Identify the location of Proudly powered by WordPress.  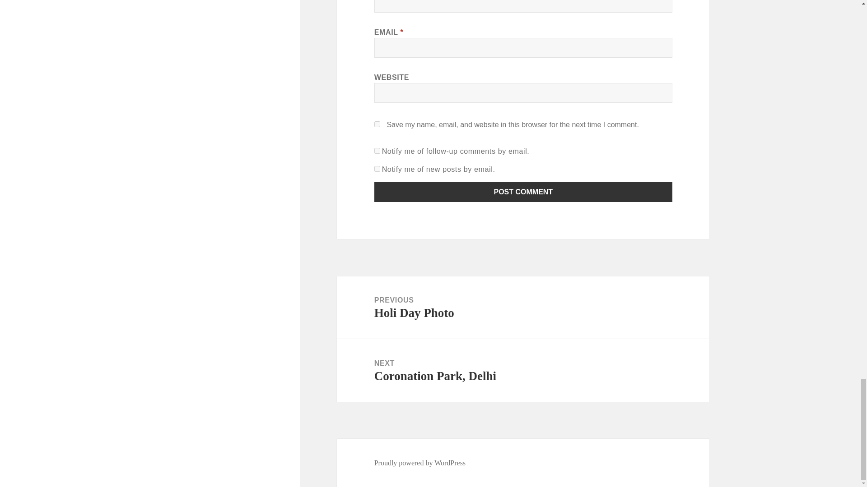
(420, 463).